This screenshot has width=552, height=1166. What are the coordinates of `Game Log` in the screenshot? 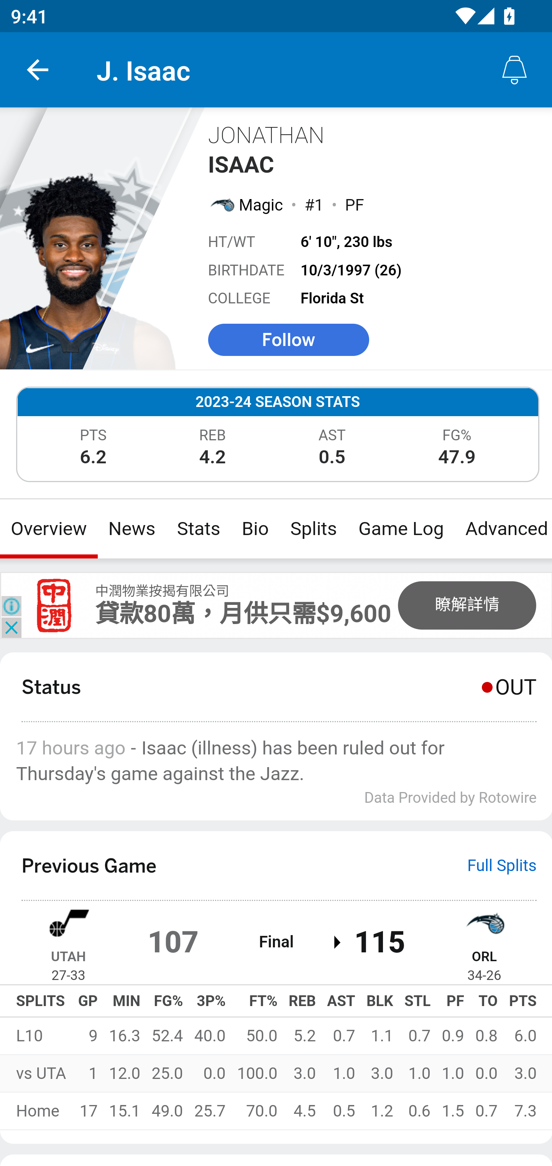 It's located at (400, 529).